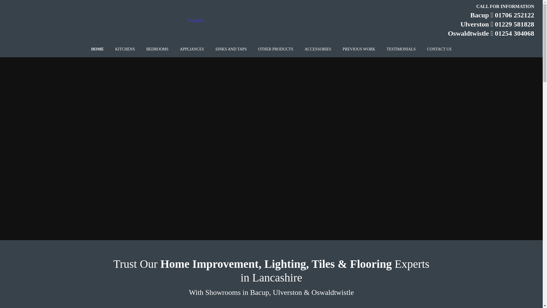 The height and width of the screenshot is (308, 547). Describe the element at coordinates (359, 49) in the screenshot. I see `PREVIOUS WORK` at that location.